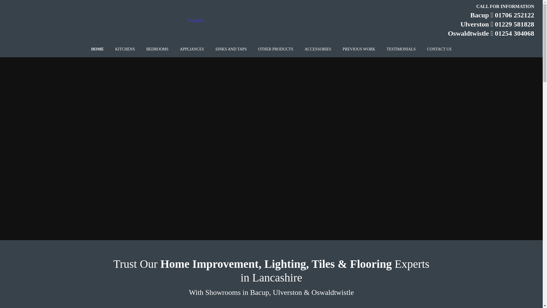 The height and width of the screenshot is (308, 547). Describe the element at coordinates (359, 49) in the screenshot. I see `PREVIOUS WORK` at that location.